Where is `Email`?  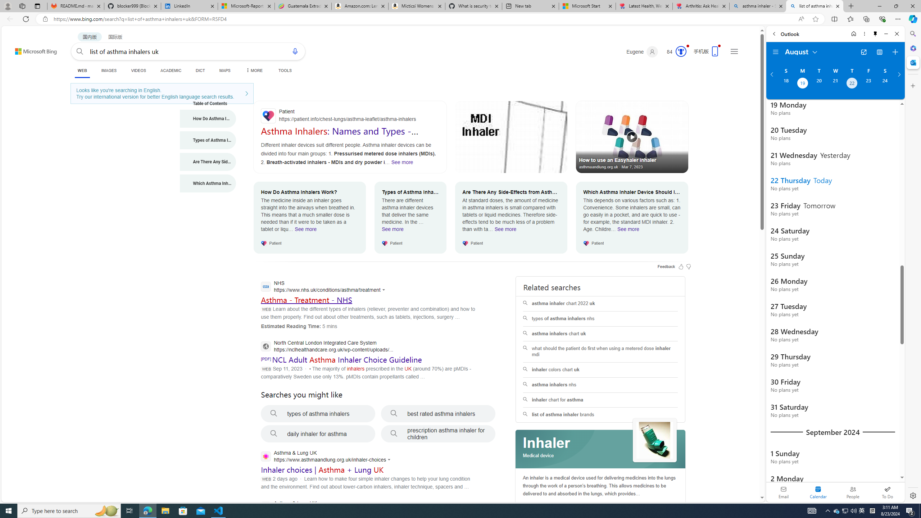
Email is located at coordinates (784, 492).